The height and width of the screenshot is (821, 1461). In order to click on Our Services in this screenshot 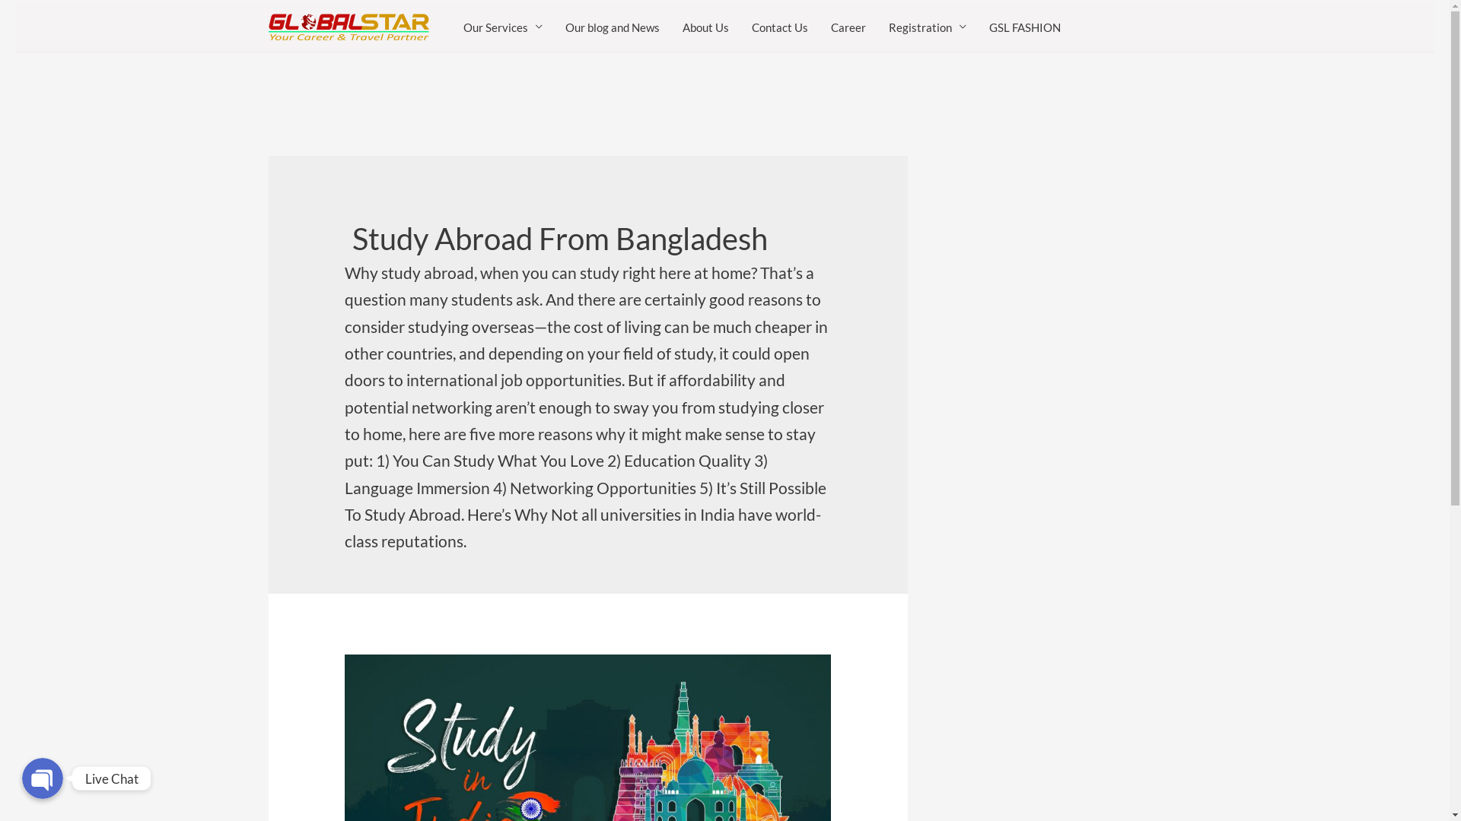, I will do `click(503, 27)`.